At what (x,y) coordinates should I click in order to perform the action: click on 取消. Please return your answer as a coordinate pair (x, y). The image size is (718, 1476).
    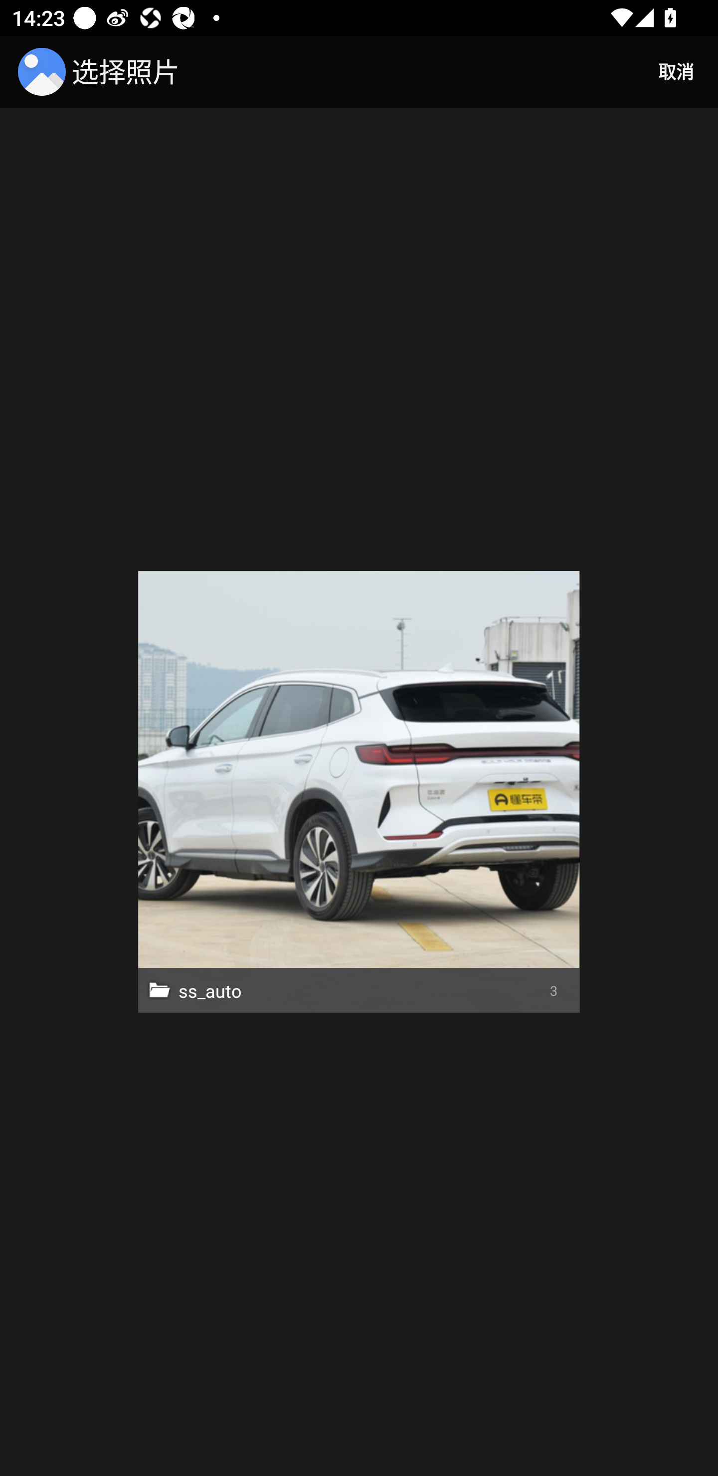
    Looking at the image, I should click on (676, 72).